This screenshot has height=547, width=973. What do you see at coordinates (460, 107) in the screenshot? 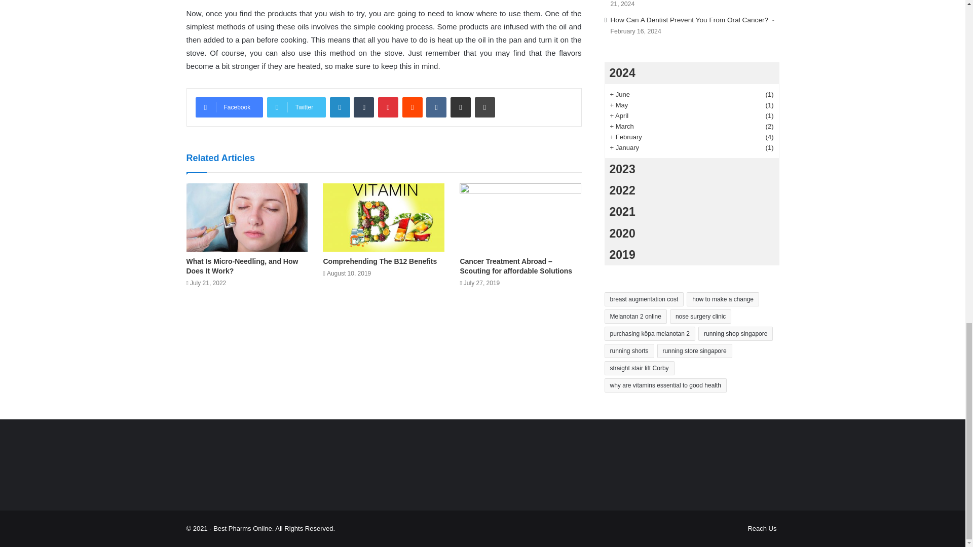
I see `Share via Email` at bounding box center [460, 107].